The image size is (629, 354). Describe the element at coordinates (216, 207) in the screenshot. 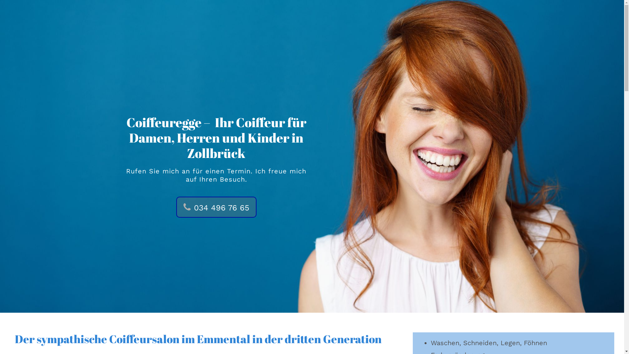

I see `034 496 76 65` at that location.